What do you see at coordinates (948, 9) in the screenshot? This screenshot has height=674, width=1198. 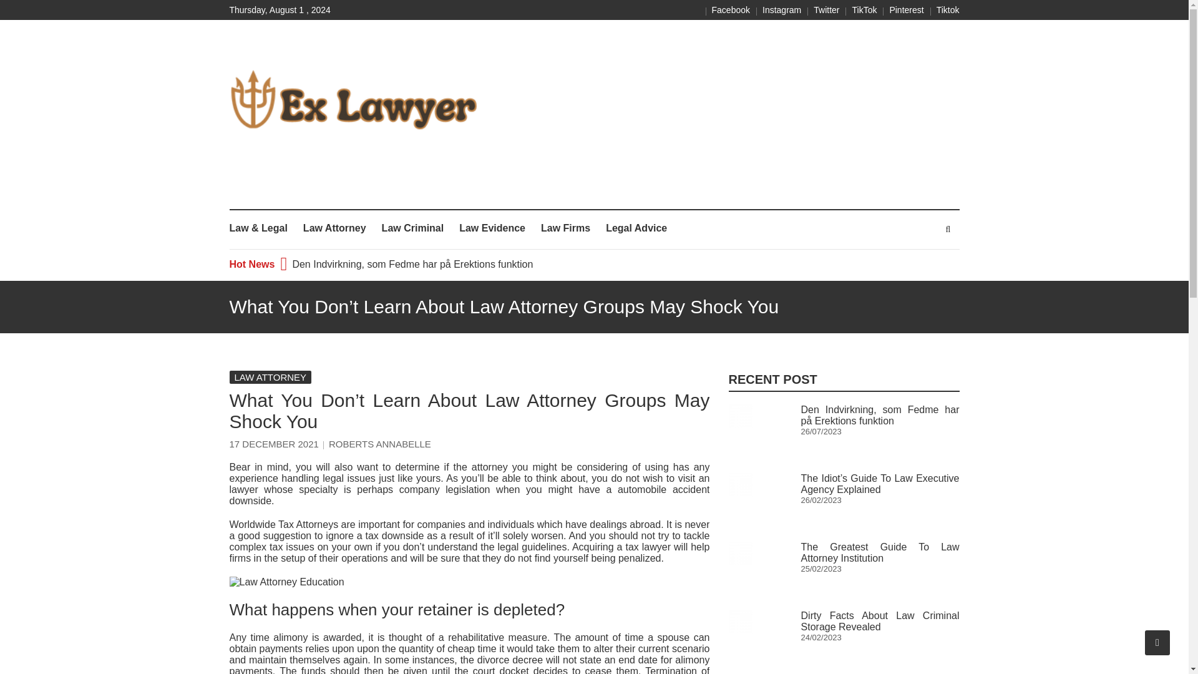 I see `Tiktok` at bounding box center [948, 9].